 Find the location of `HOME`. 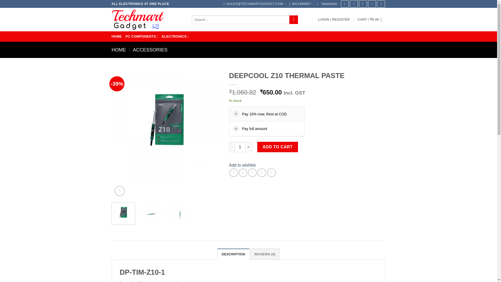

HOME is located at coordinates (117, 37).